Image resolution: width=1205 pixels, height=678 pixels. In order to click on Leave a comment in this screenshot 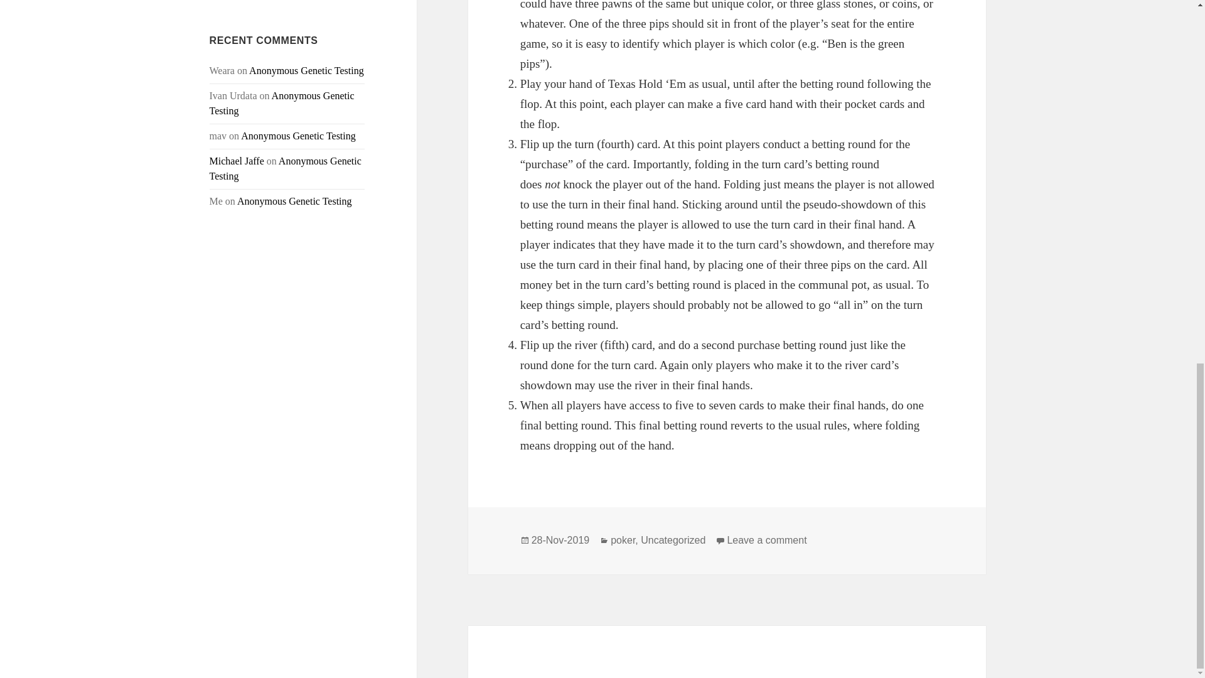, I will do `click(766, 541)`.